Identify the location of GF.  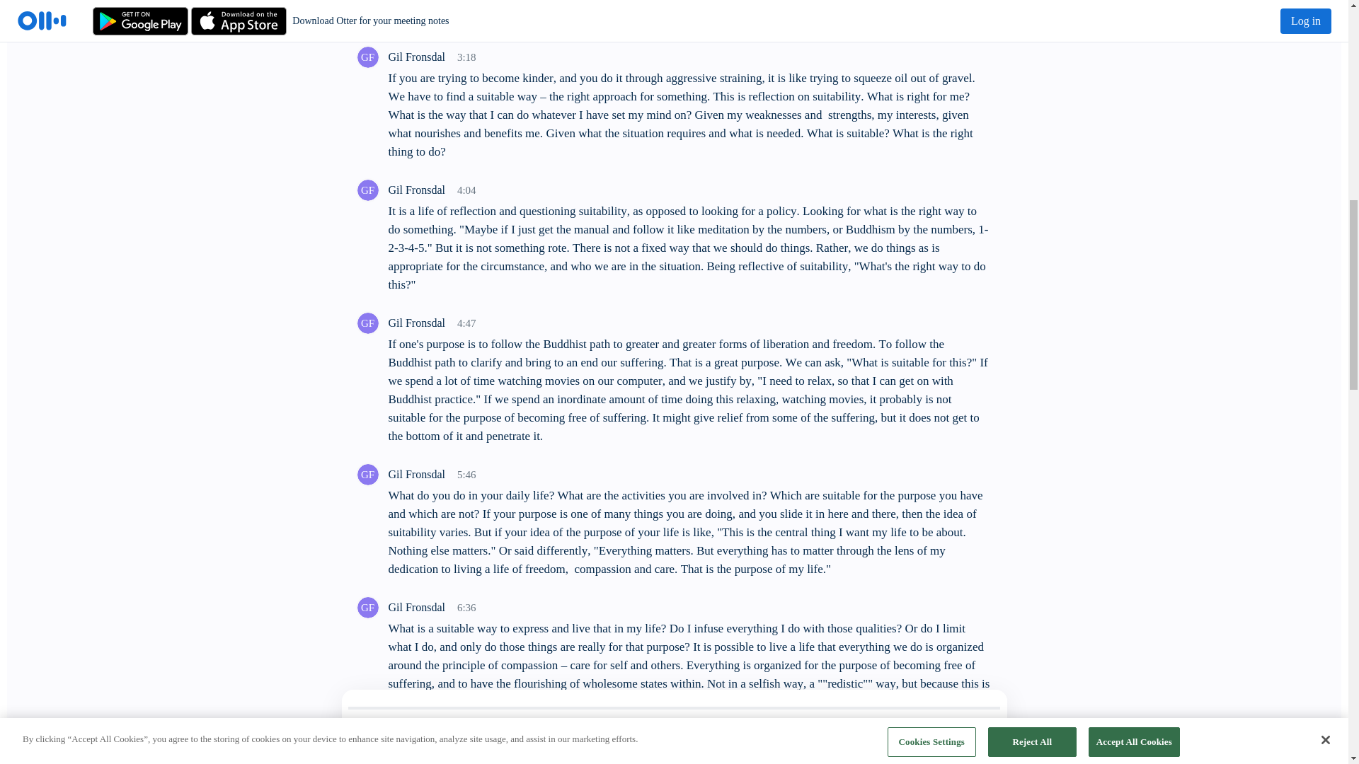
(367, 607).